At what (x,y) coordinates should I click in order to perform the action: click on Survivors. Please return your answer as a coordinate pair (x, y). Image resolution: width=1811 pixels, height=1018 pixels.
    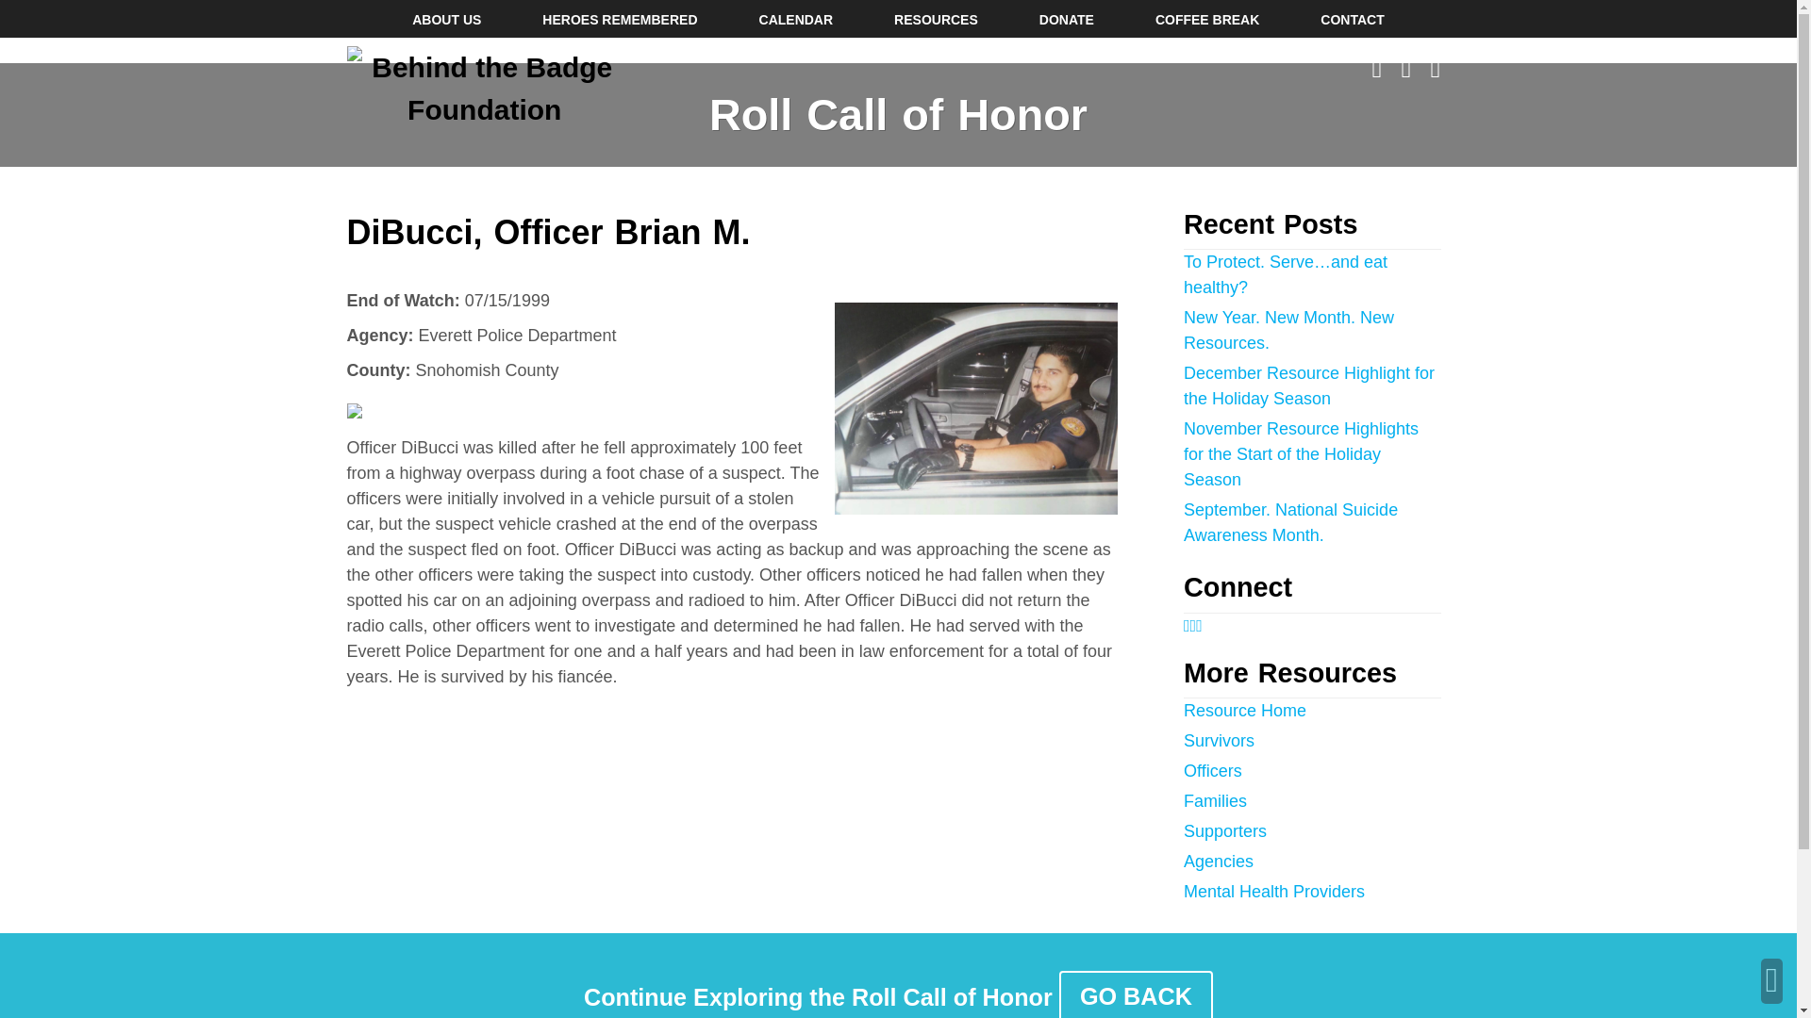
    Looking at the image, I should click on (1219, 741).